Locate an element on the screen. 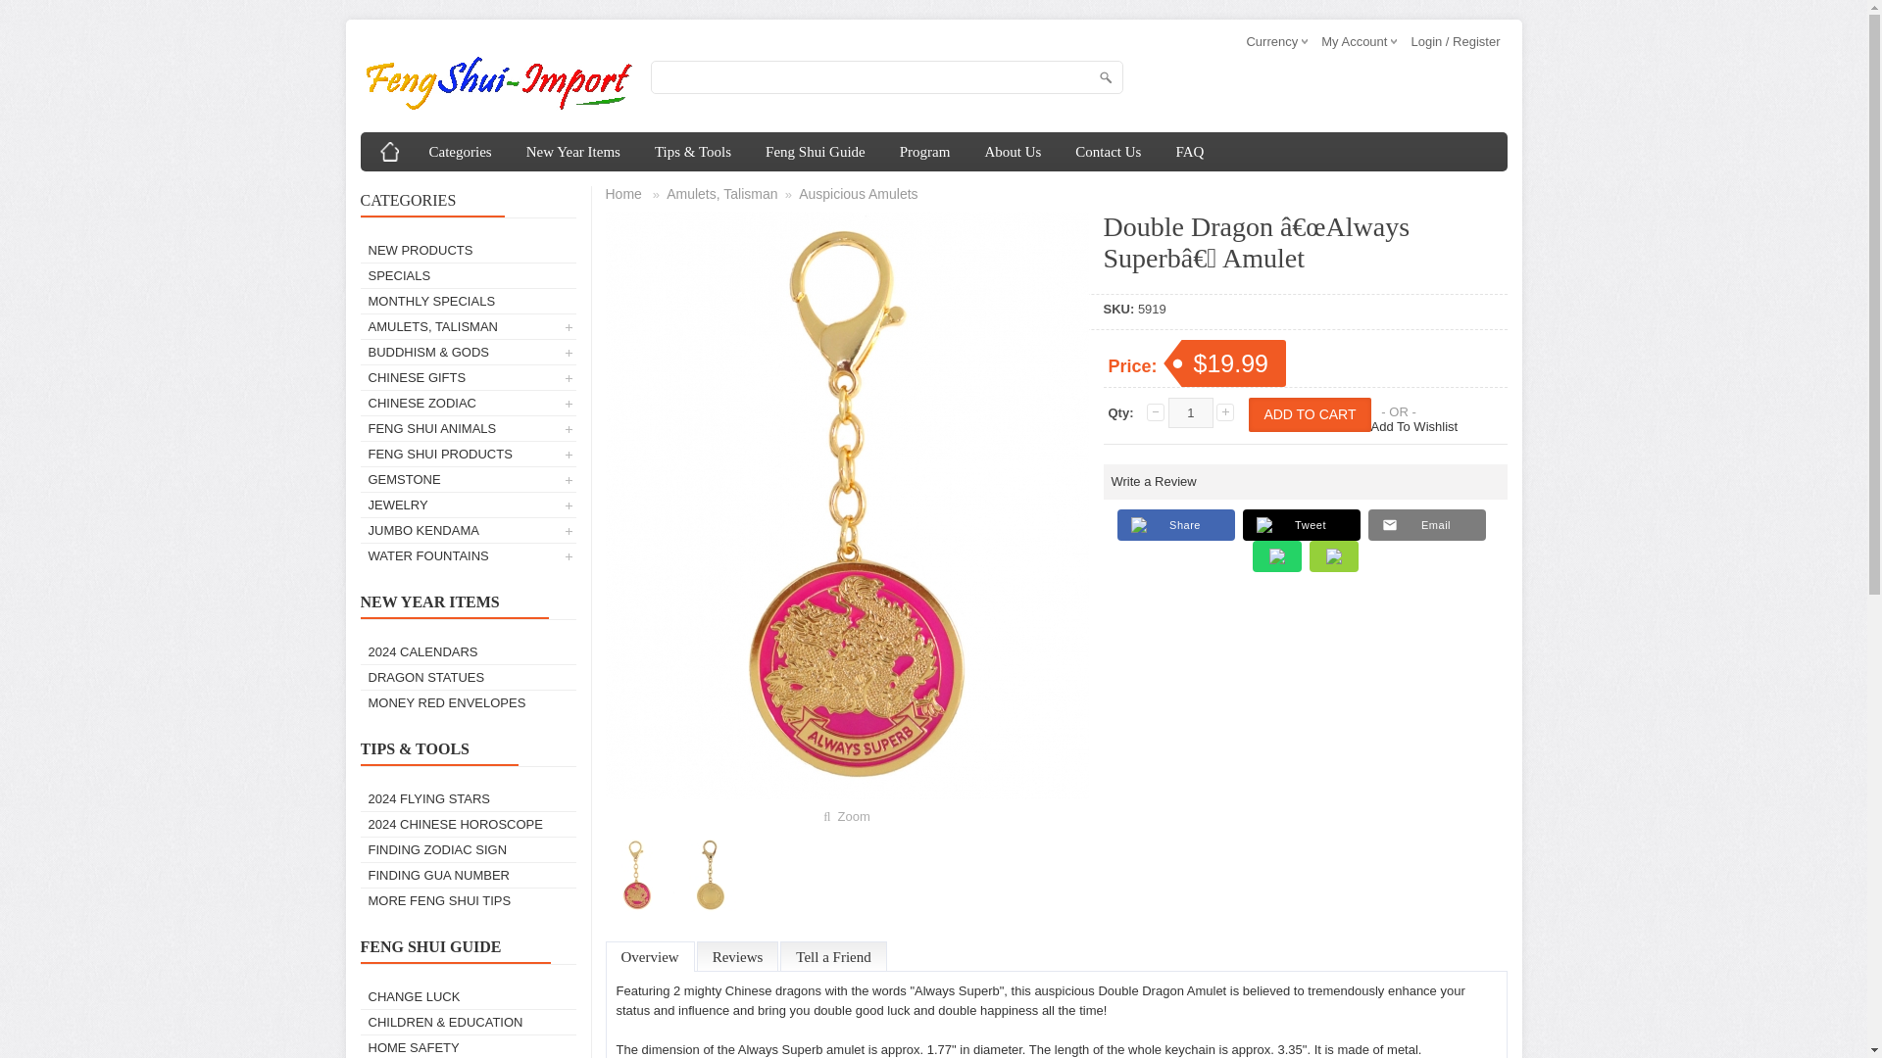 This screenshot has height=1058, width=1882. Home is located at coordinates (390, 151).